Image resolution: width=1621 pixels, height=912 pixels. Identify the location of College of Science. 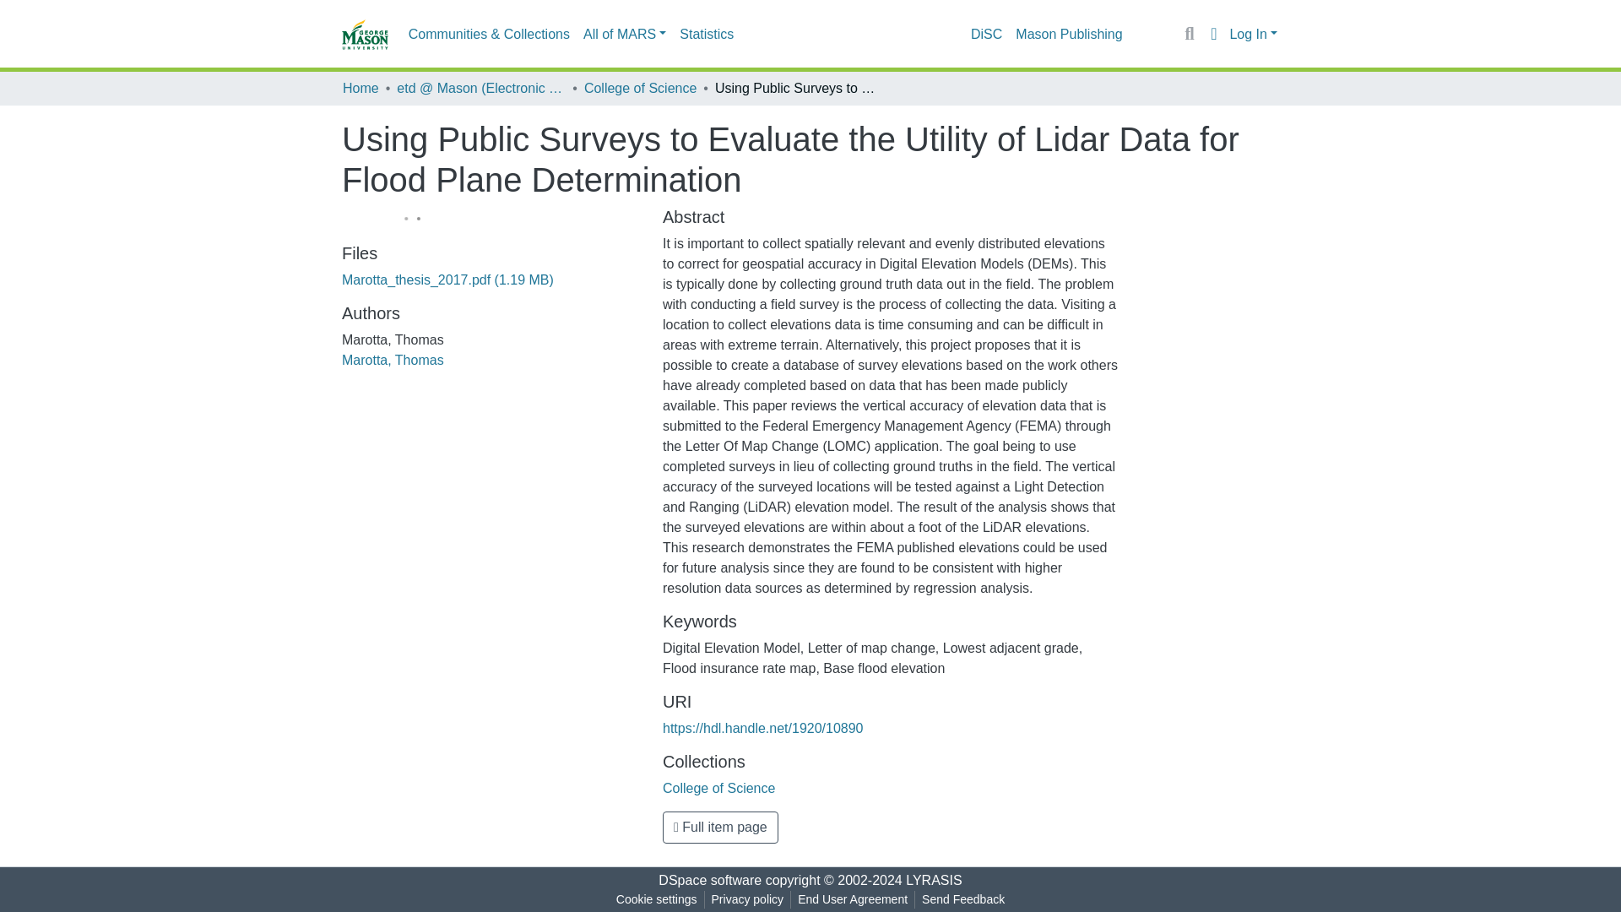
(640, 88).